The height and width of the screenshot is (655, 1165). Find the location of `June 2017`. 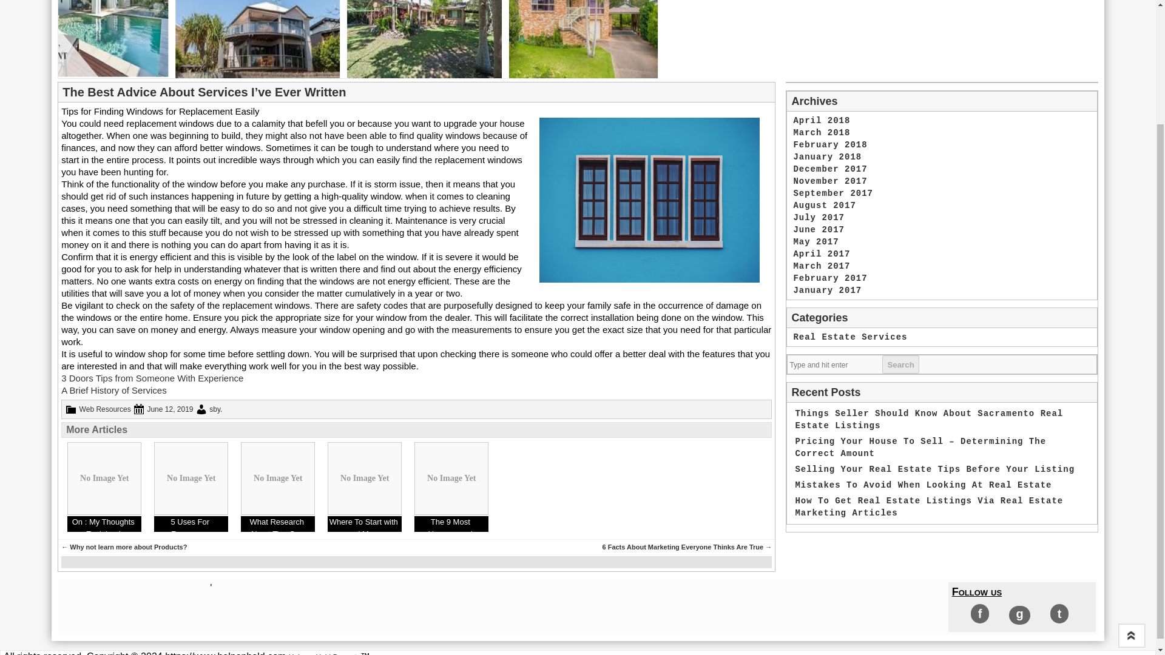

June 2017 is located at coordinates (819, 229).